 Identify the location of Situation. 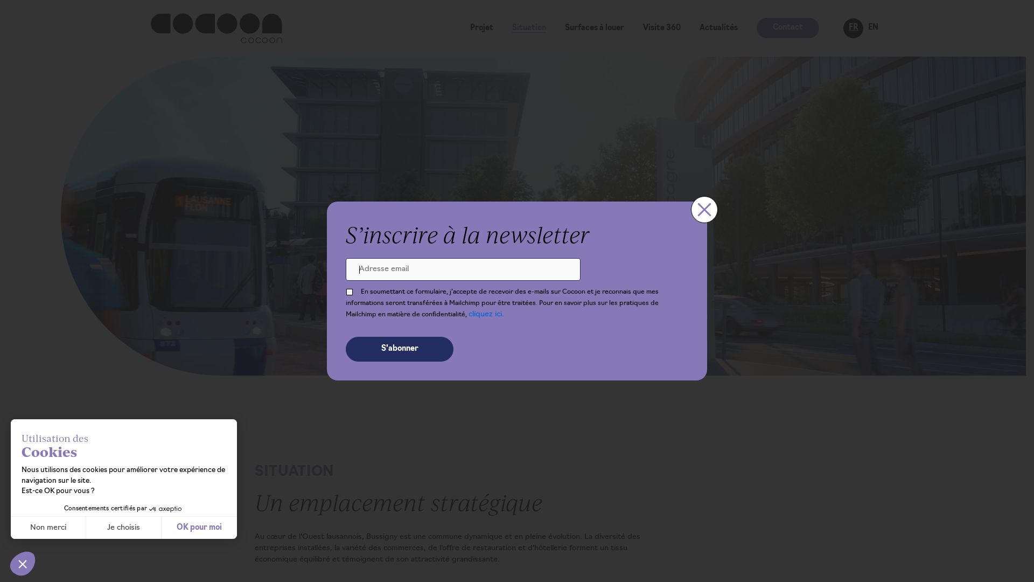
(529, 28).